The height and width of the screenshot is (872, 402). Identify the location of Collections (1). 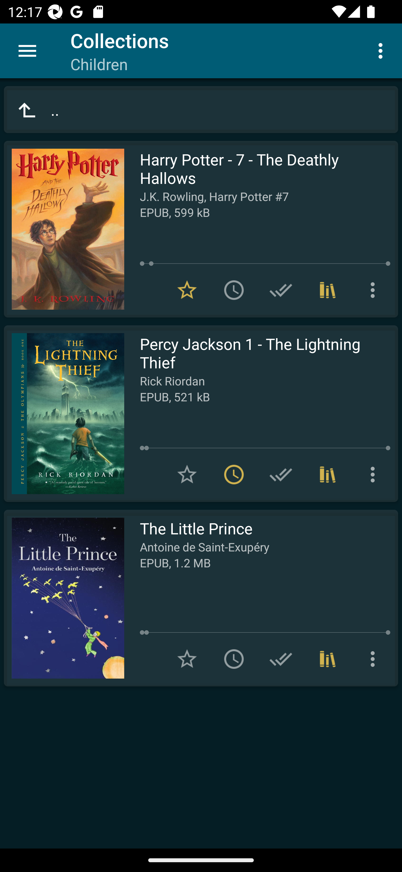
(328, 290).